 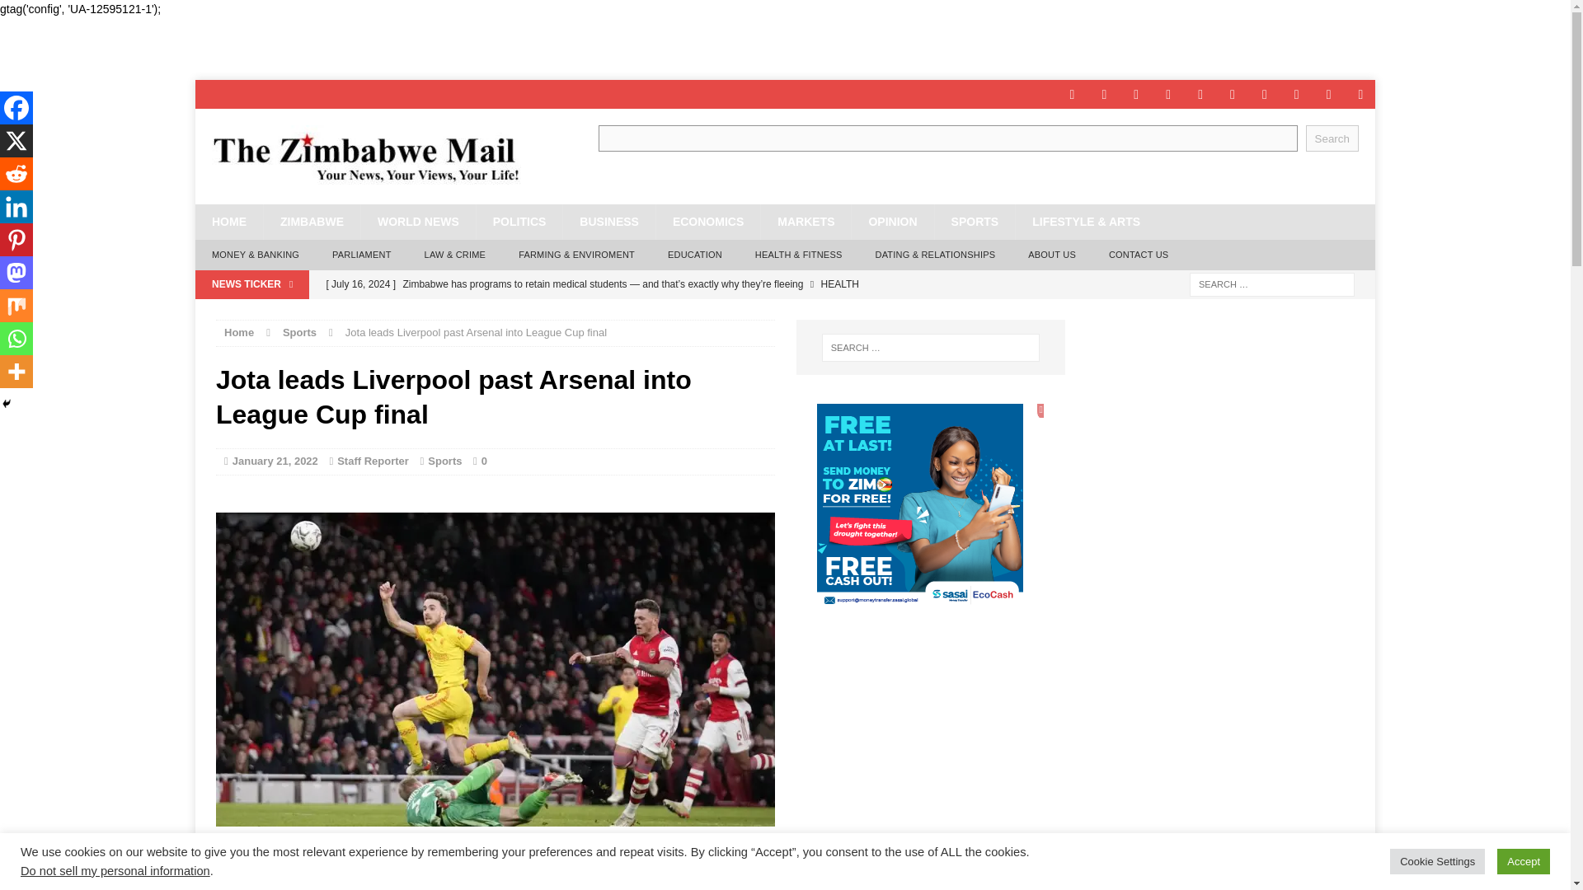 I want to click on SPORTS, so click(x=975, y=222).